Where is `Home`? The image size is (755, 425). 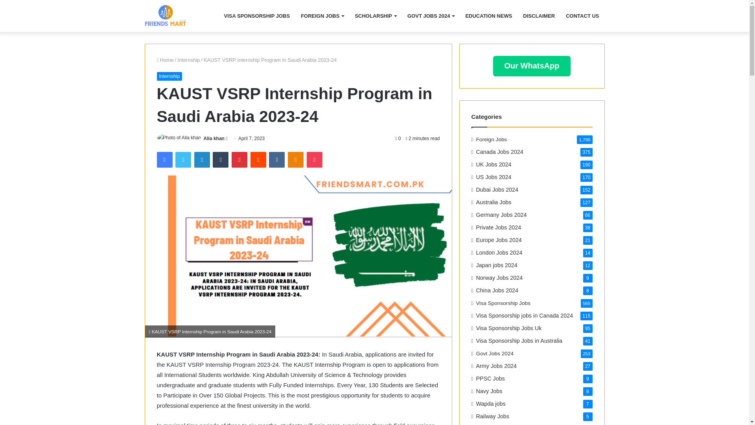
Home is located at coordinates (165, 60).